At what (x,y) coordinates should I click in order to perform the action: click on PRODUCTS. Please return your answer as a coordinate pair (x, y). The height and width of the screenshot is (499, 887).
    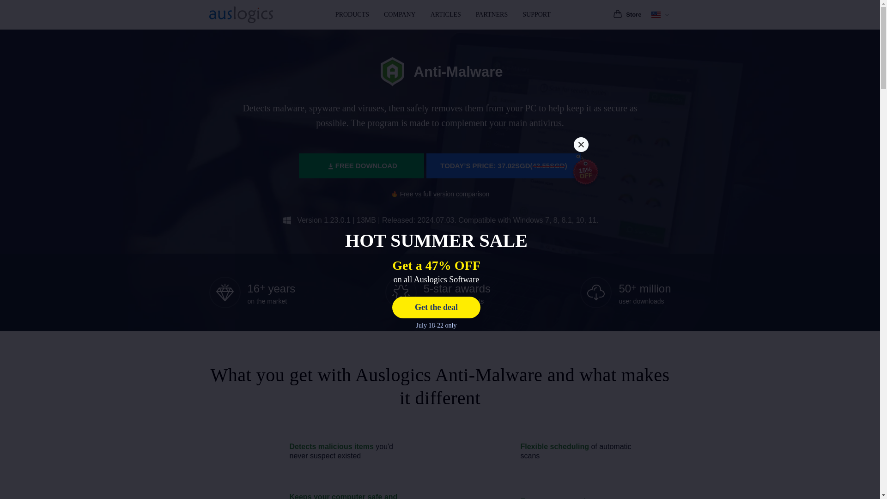
    Looking at the image, I should click on (352, 15).